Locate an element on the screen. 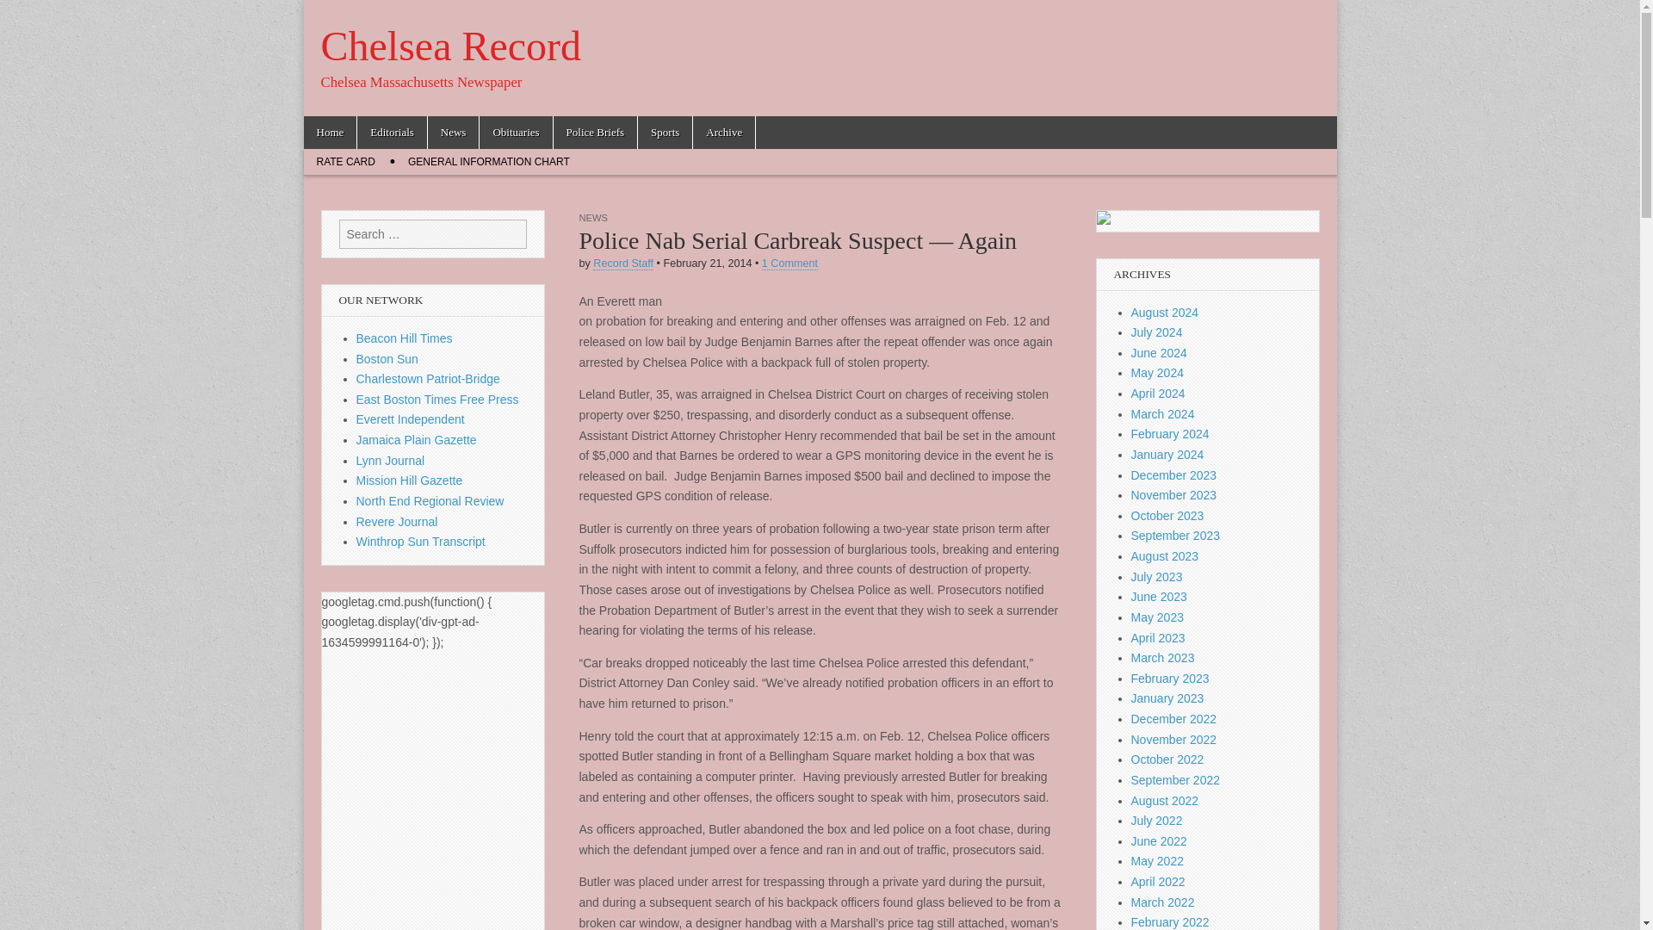 The height and width of the screenshot is (930, 1653). GENERAL INFORMATION CHART is located at coordinates (489, 162).